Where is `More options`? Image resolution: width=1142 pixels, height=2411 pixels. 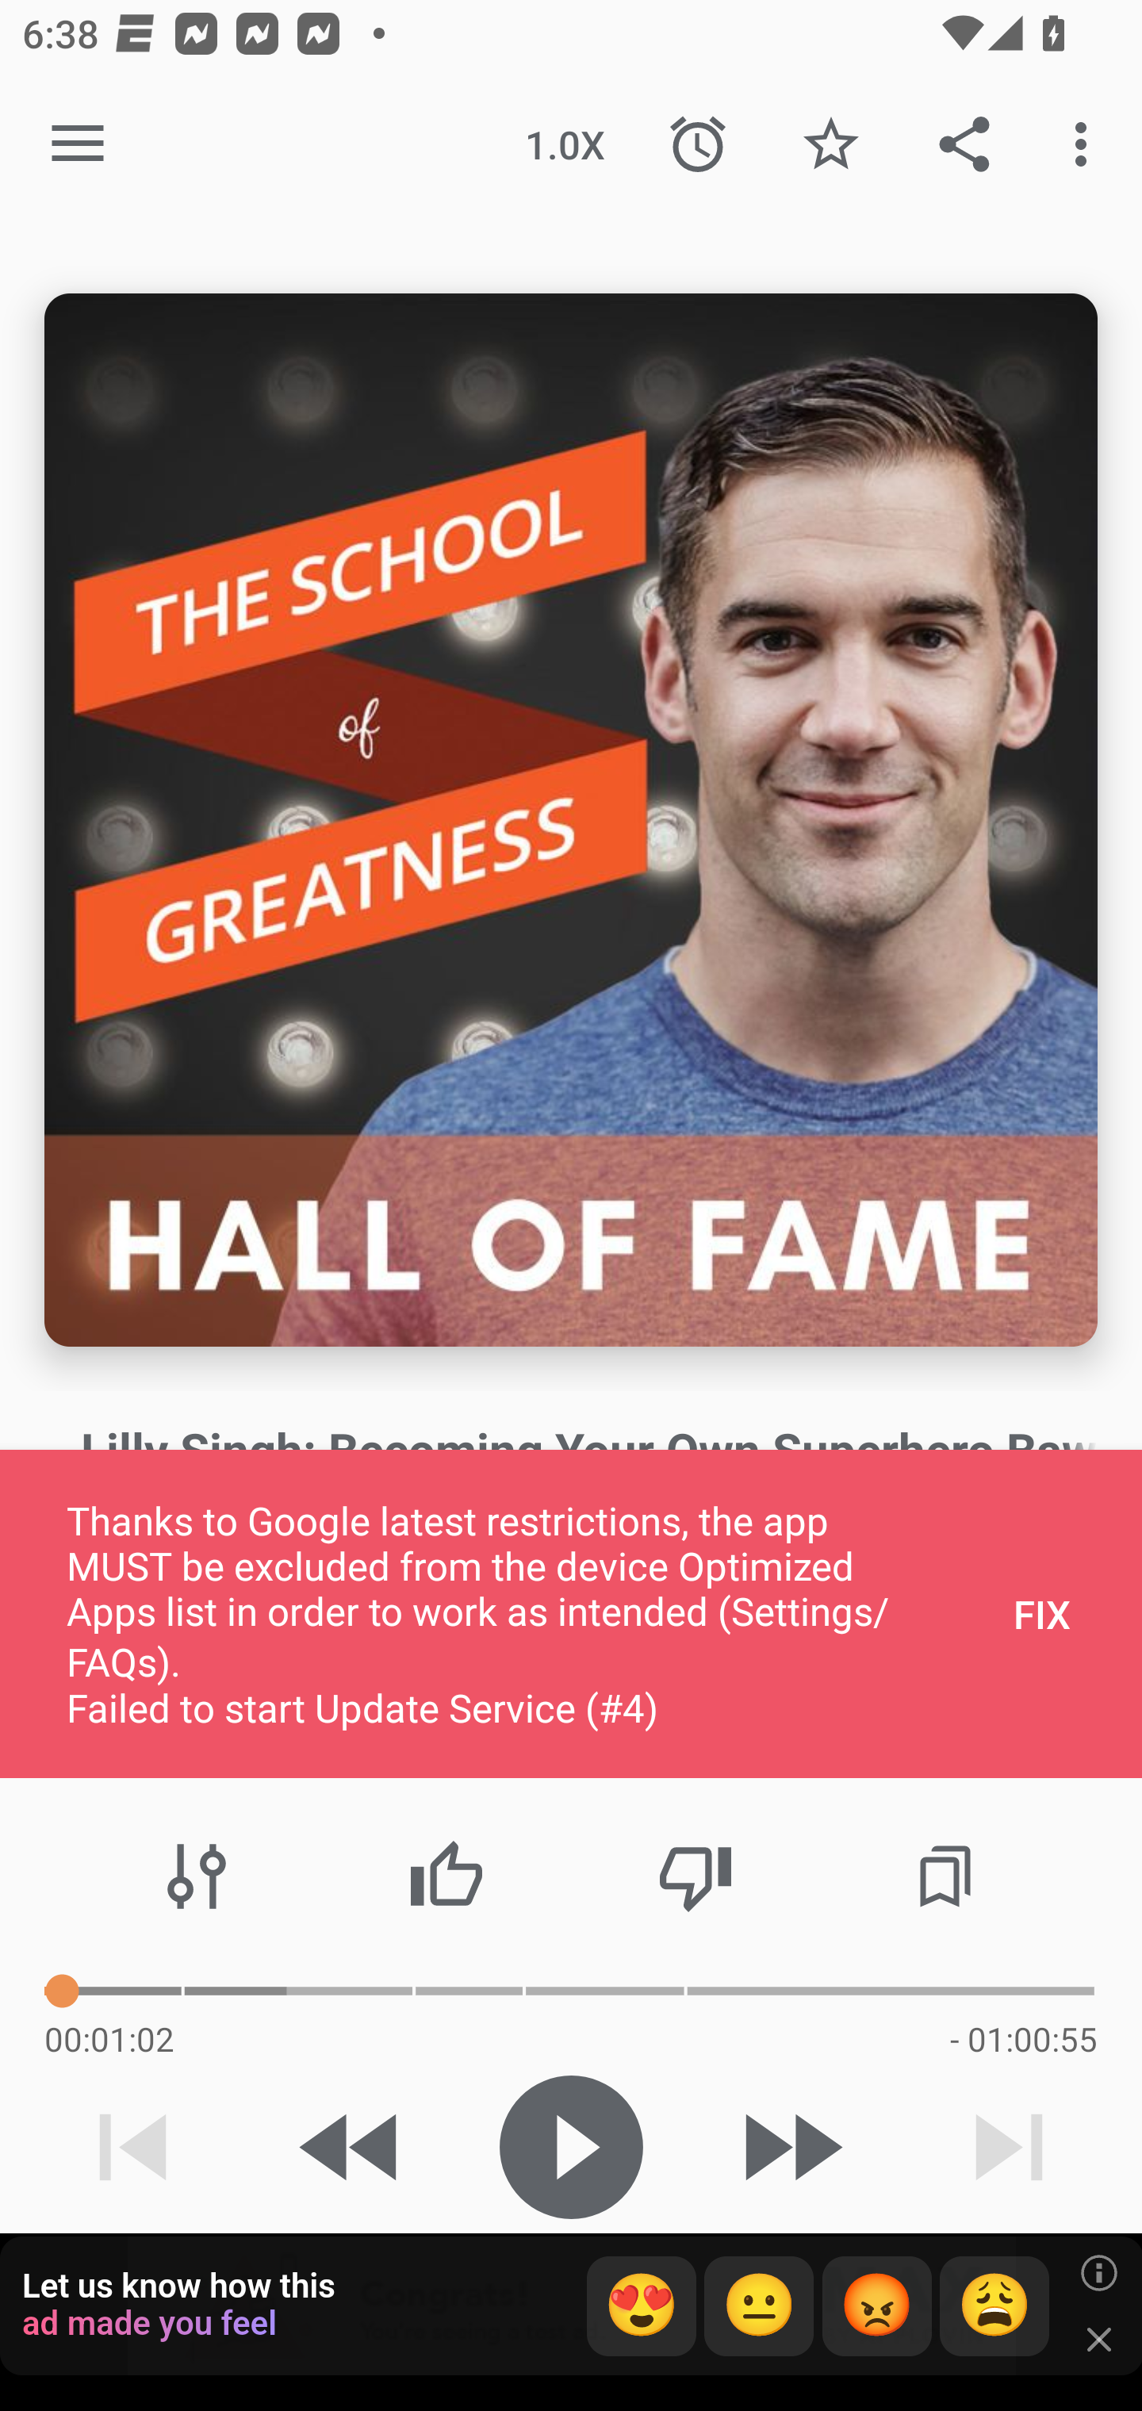 More options is located at coordinates (1086, 144).